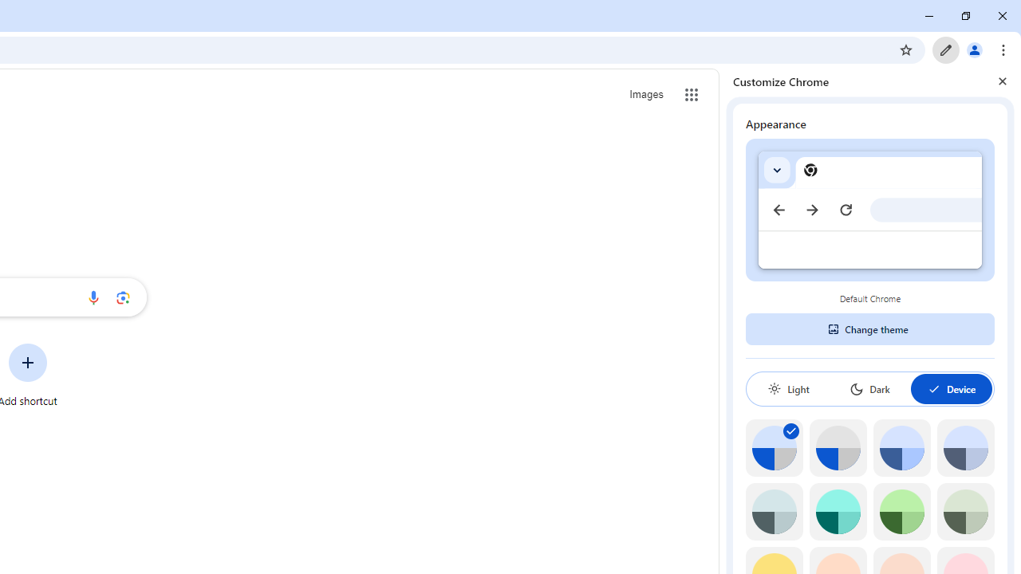 The image size is (1021, 574). What do you see at coordinates (870, 210) in the screenshot?
I see `Default Chrome` at bounding box center [870, 210].